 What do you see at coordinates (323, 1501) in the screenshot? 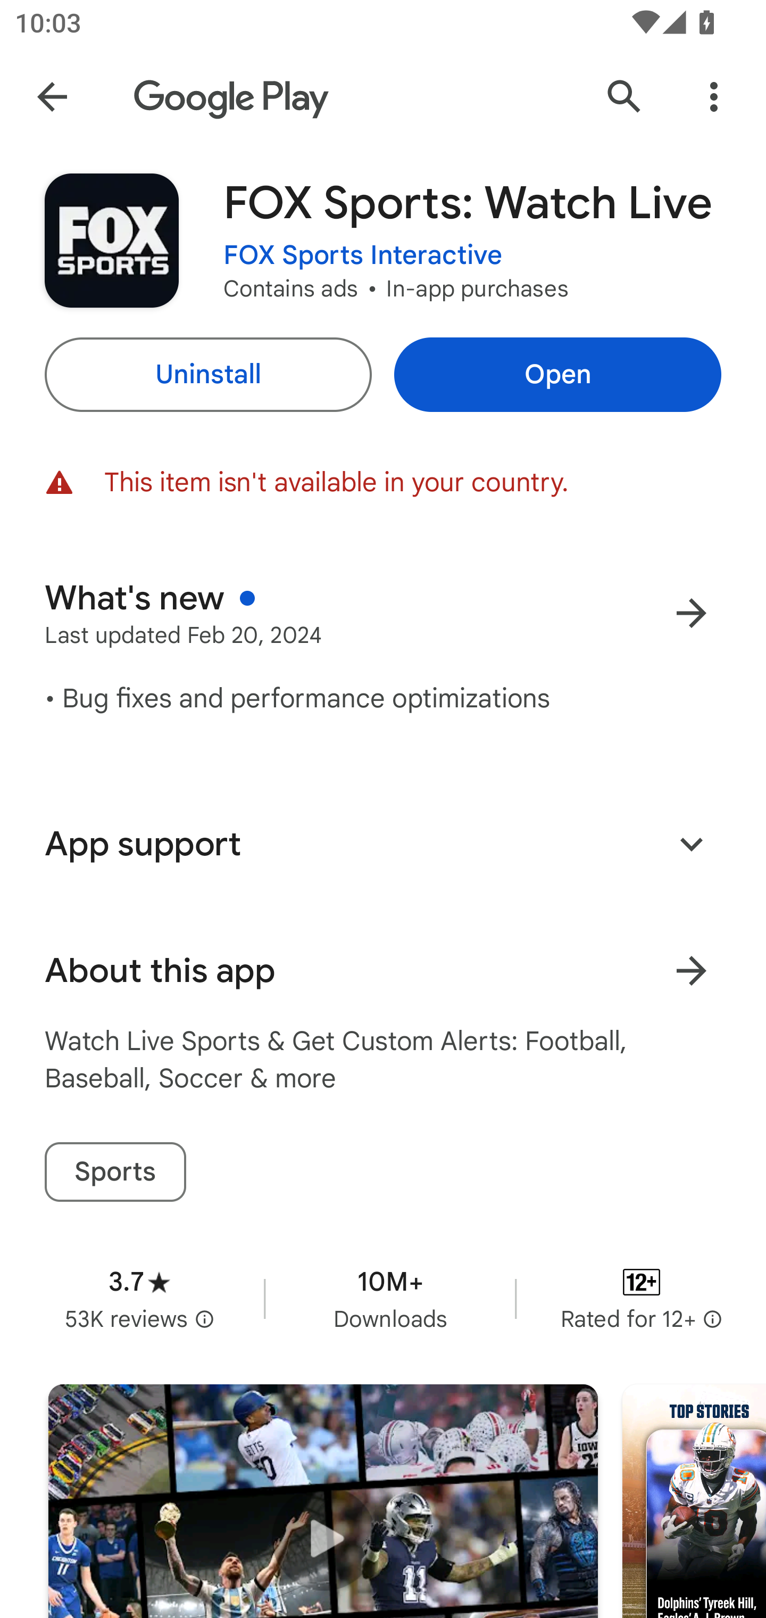
I see `Play trailer for "FOX Sports: Watch Live"` at bounding box center [323, 1501].